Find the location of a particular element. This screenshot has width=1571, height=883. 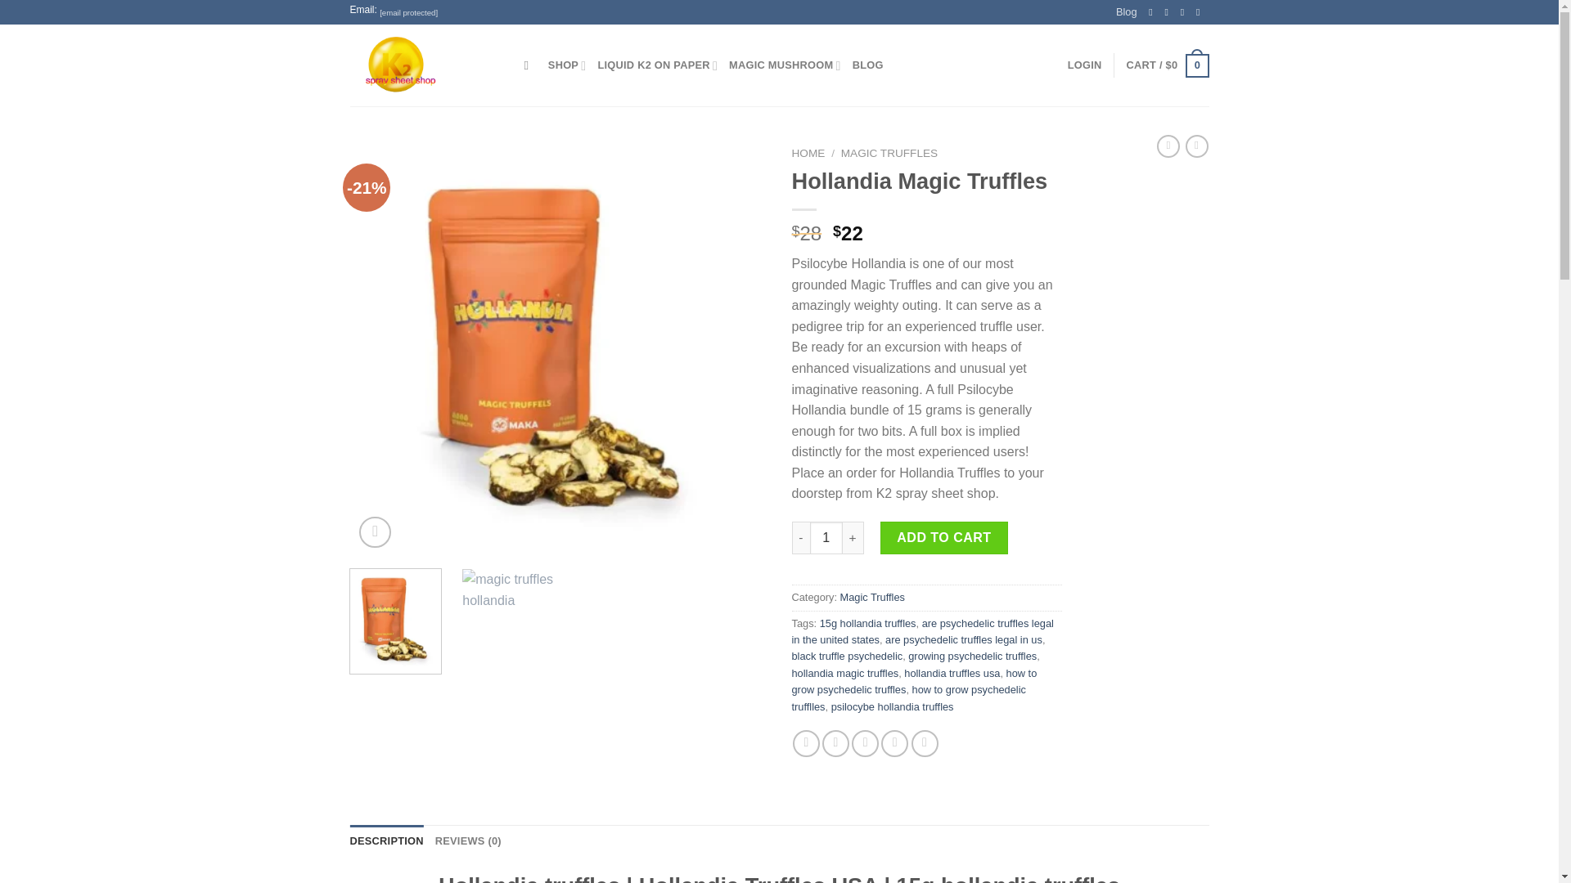

MAGIC MUSHROOM is located at coordinates (784, 65).